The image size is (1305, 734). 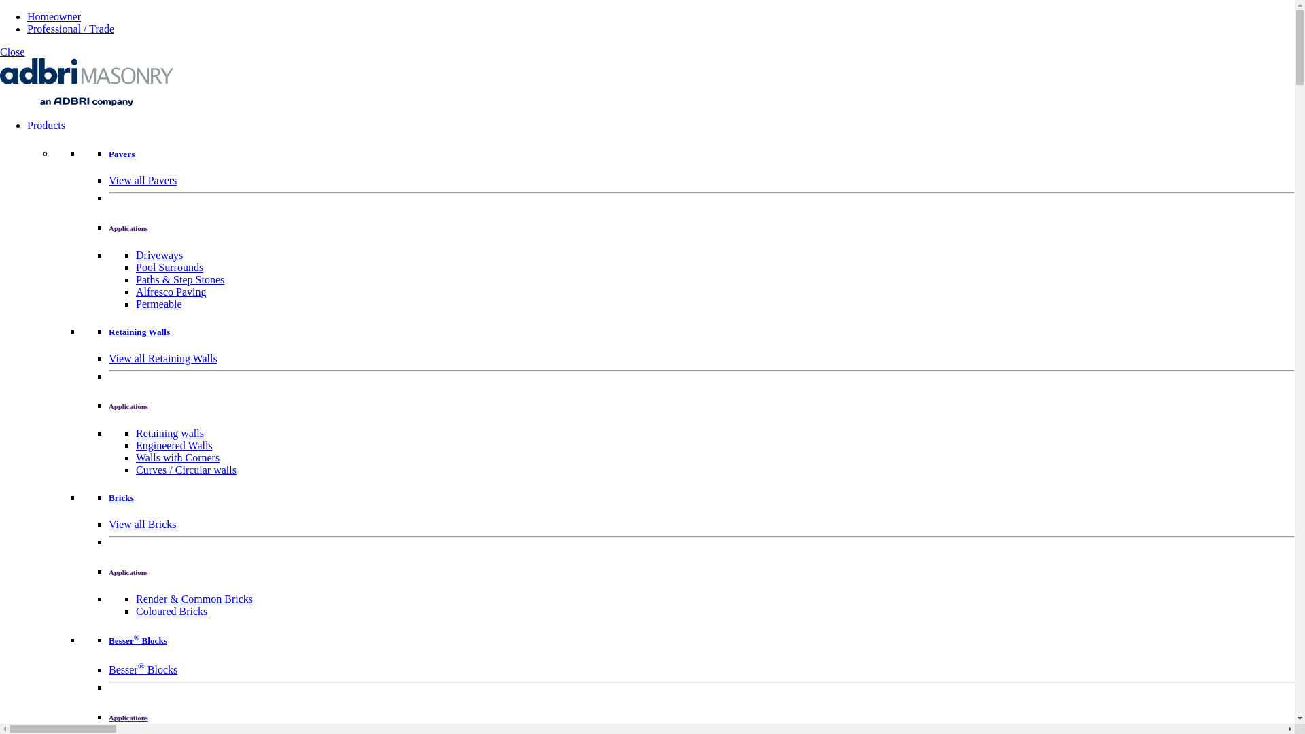 What do you see at coordinates (46, 125) in the screenshot?
I see `Products` at bounding box center [46, 125].